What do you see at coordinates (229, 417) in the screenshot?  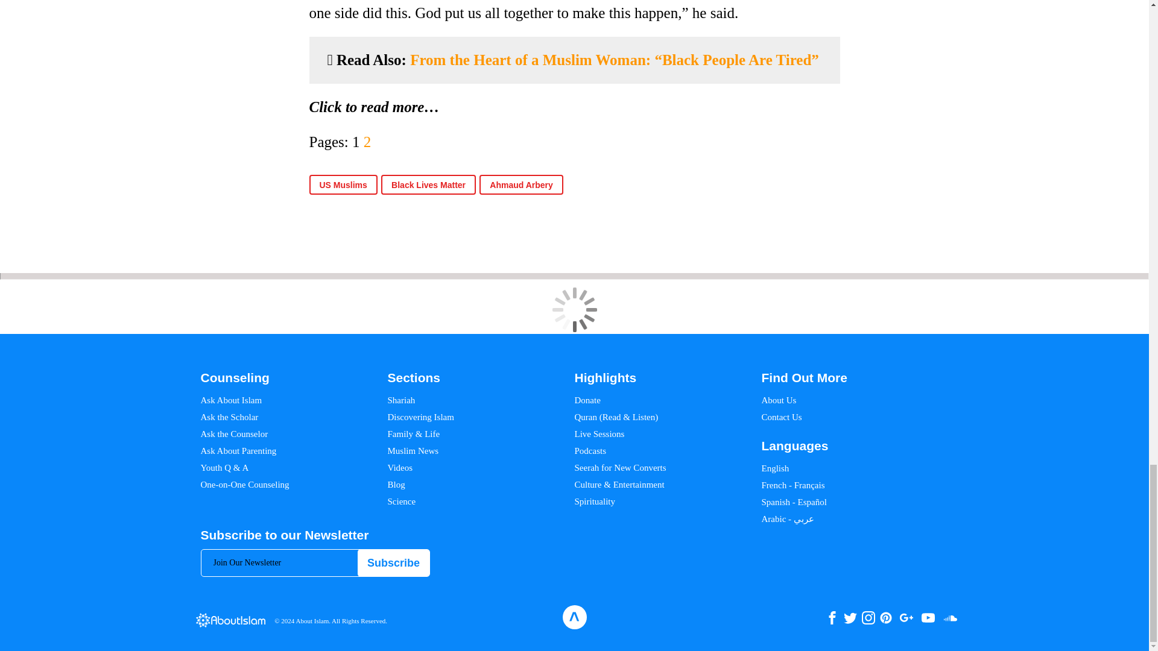 I see `Ask the Scholar` at bounding box center [229, 417].